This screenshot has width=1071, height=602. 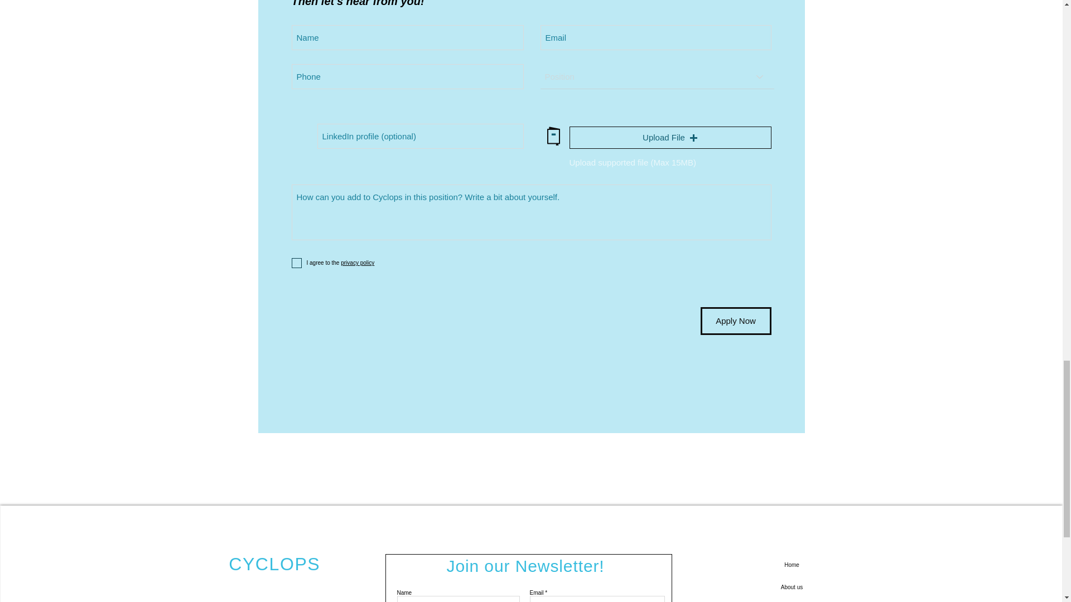 I want to click on CYCLOPS, so click(x=274, y=564).